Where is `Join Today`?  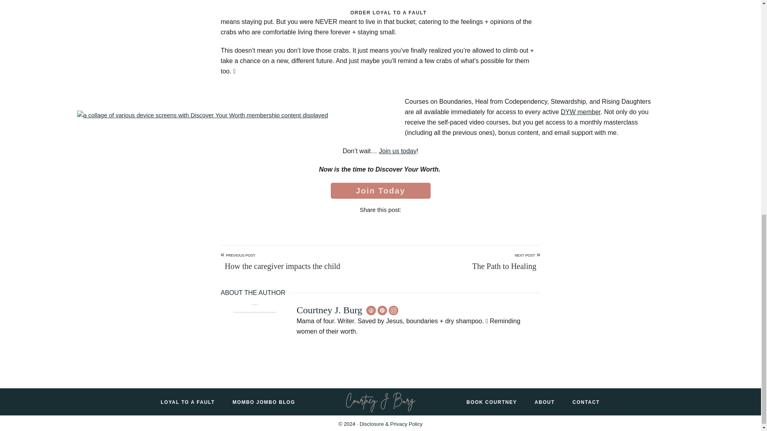 Join Today is located at coordinates (380, 190).